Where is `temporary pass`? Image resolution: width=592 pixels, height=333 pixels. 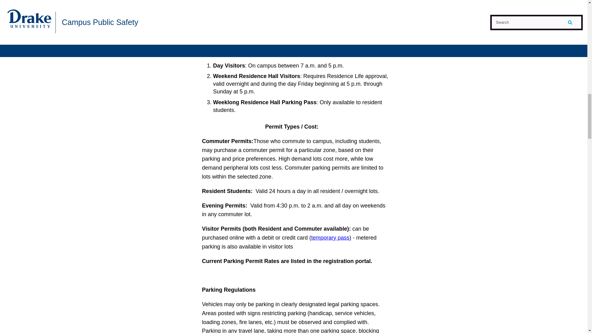
temporary pass is located at coordinates (330, 237).